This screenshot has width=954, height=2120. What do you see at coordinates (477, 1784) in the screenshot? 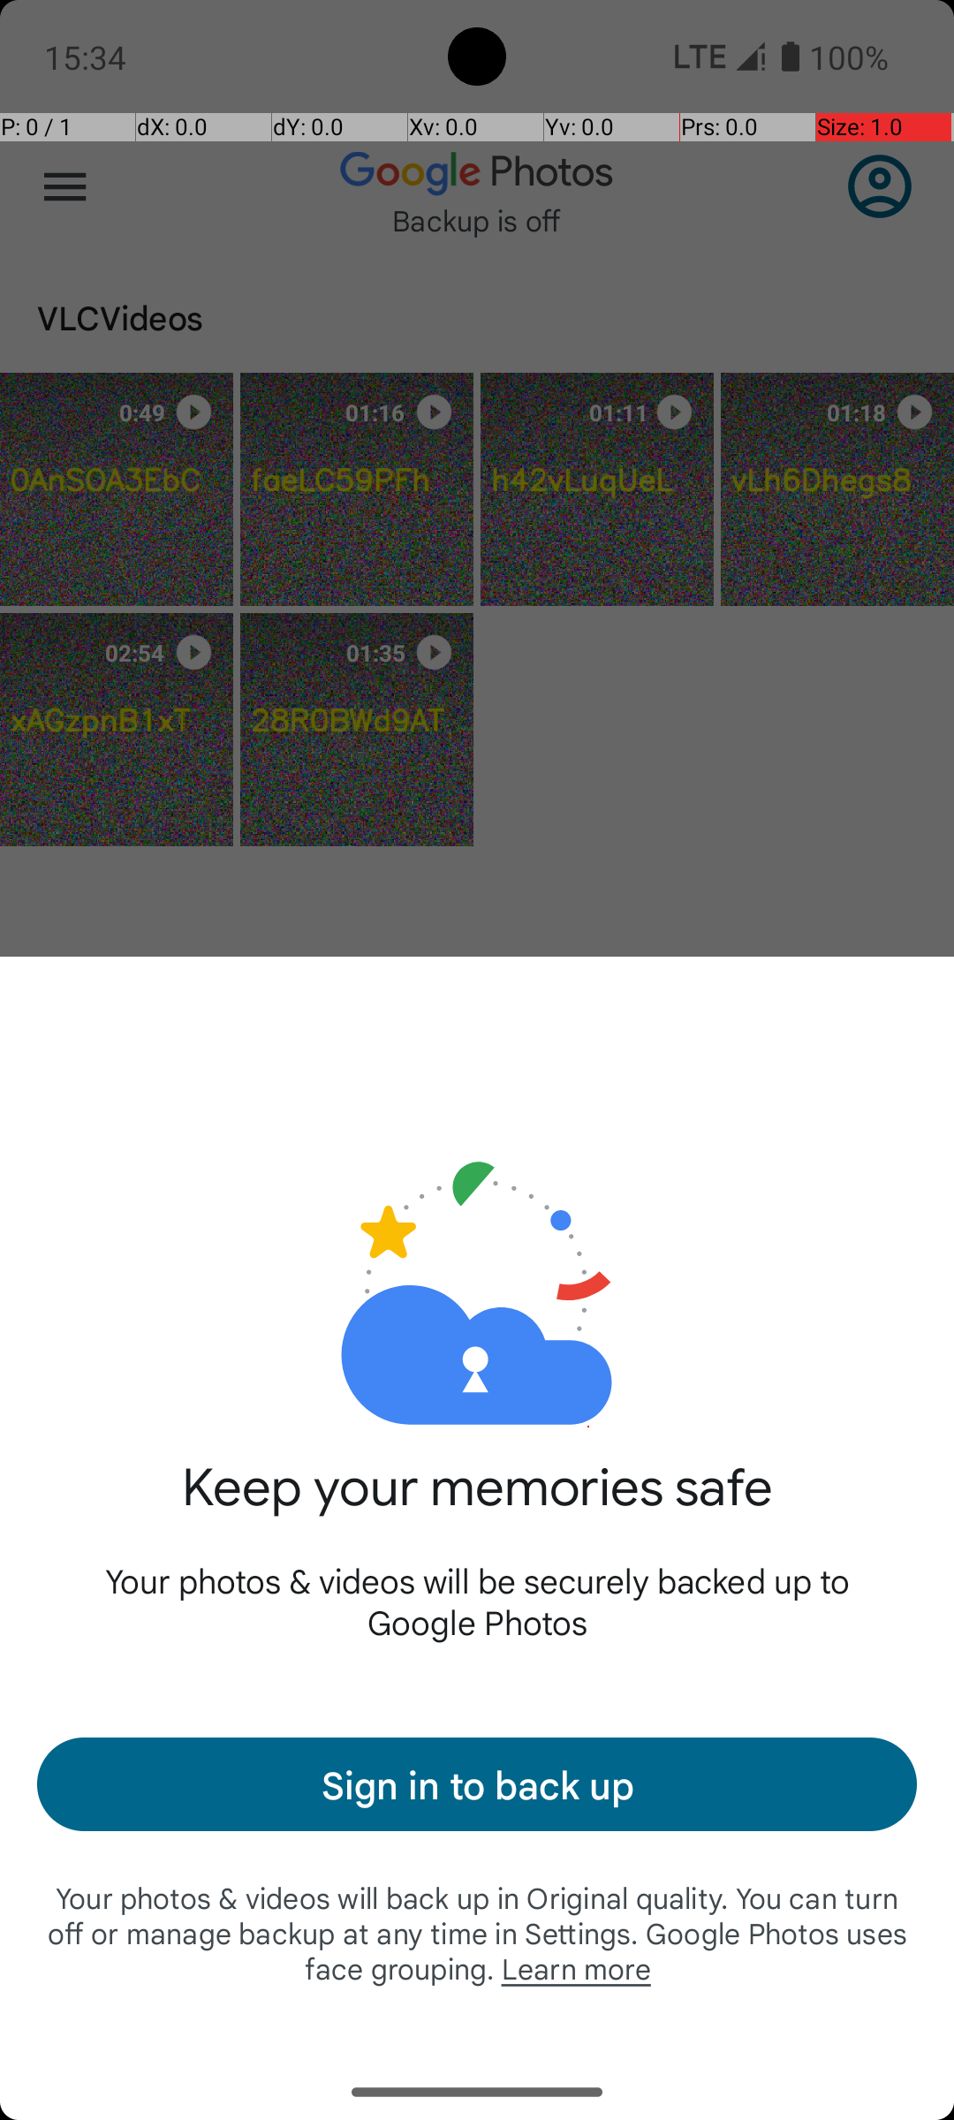
I see `Sign in to back up` at bounding box center [477, 1784].